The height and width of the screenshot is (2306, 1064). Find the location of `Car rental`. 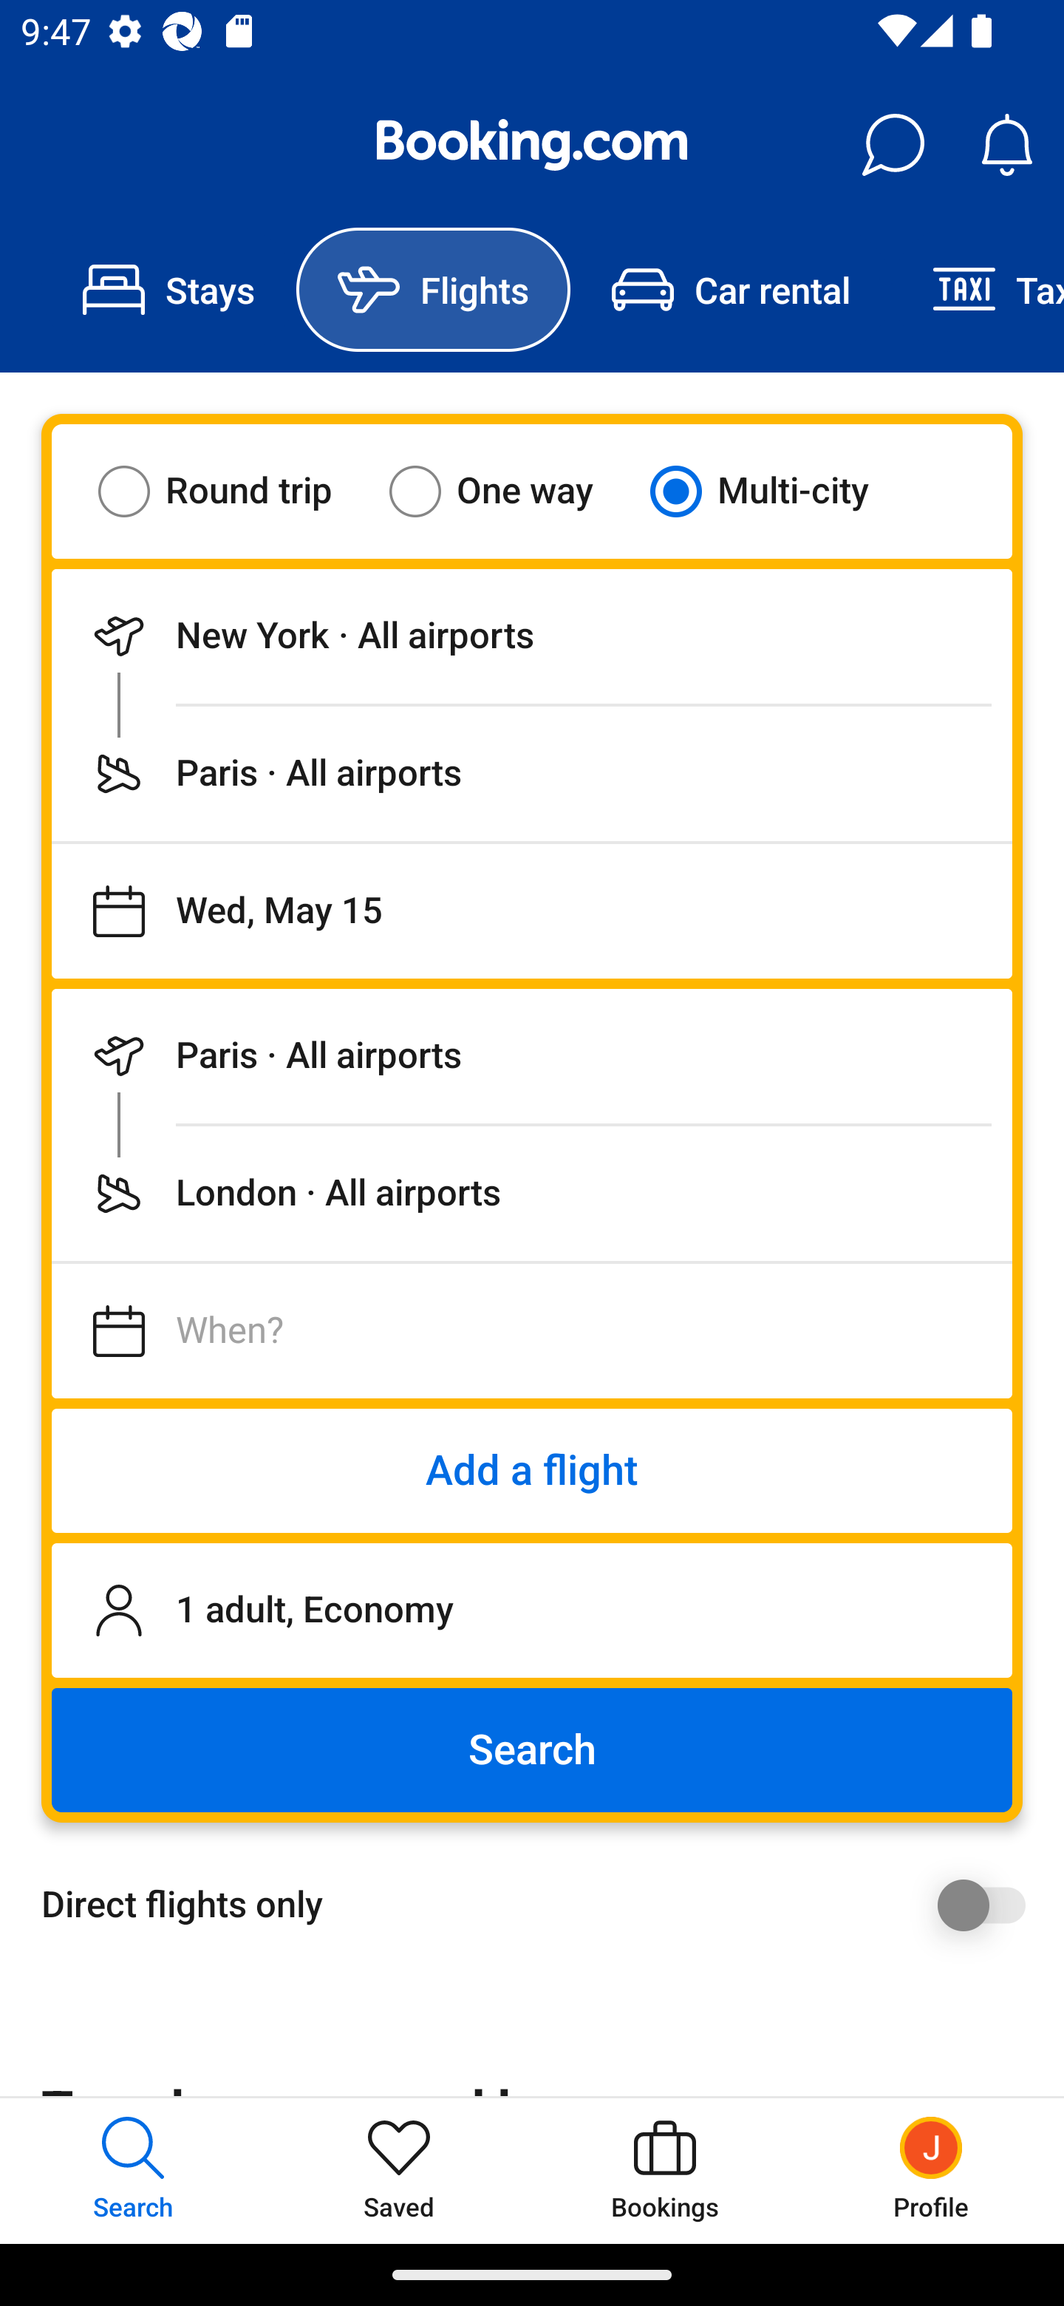

Car rental is located at coordinates (730, 290).